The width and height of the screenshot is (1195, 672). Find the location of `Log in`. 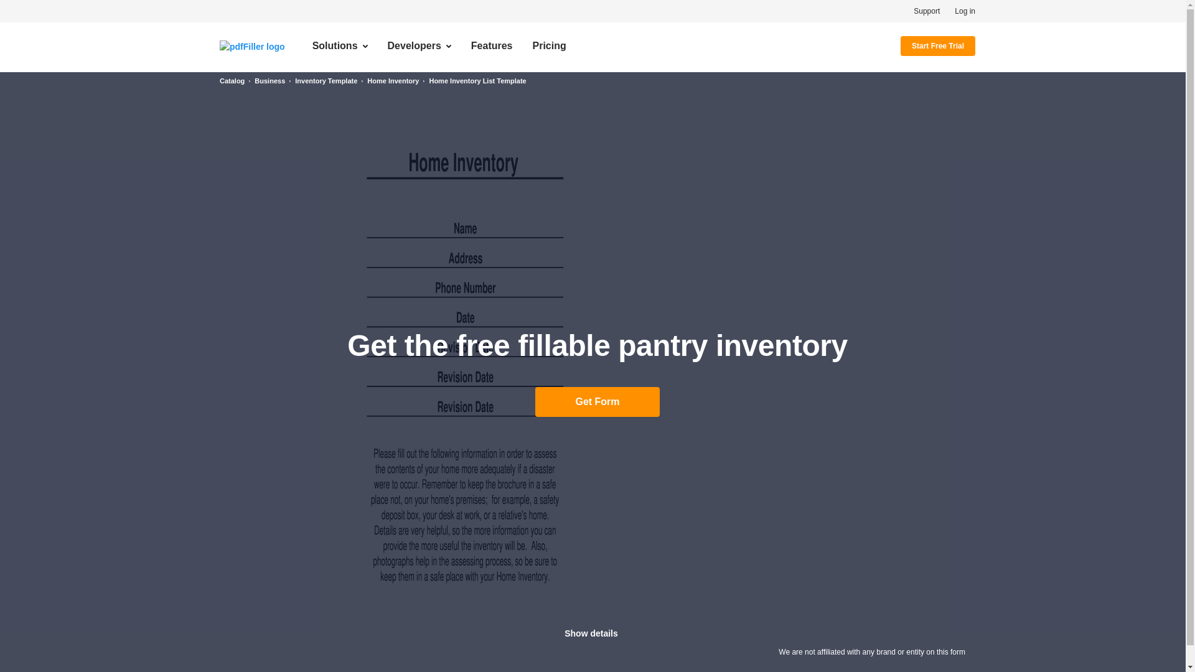

Log in is located at coordinates (965, 11).